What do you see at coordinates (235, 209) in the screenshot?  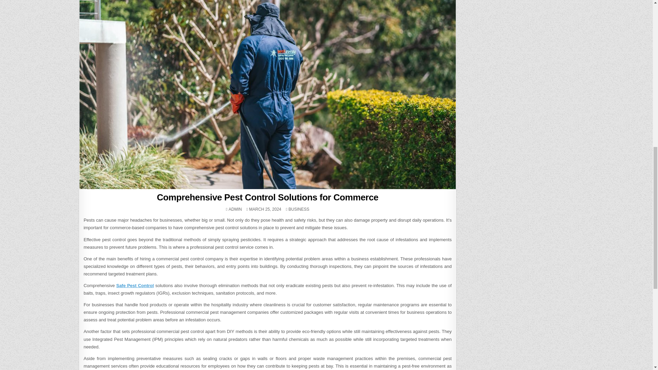 I see `ADMIN` at bounding box center [235, 209].